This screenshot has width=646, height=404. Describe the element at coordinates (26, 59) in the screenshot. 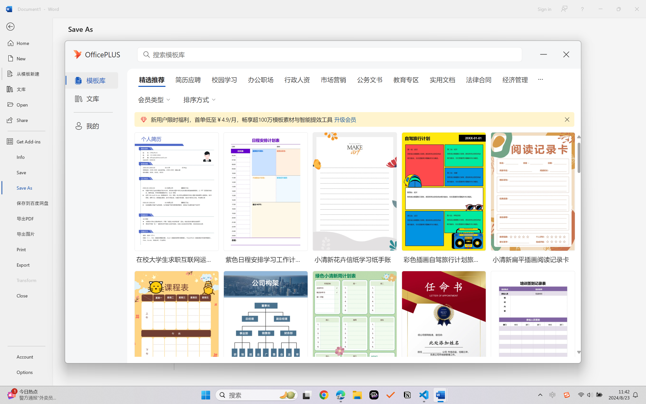

I see `New` at that location.